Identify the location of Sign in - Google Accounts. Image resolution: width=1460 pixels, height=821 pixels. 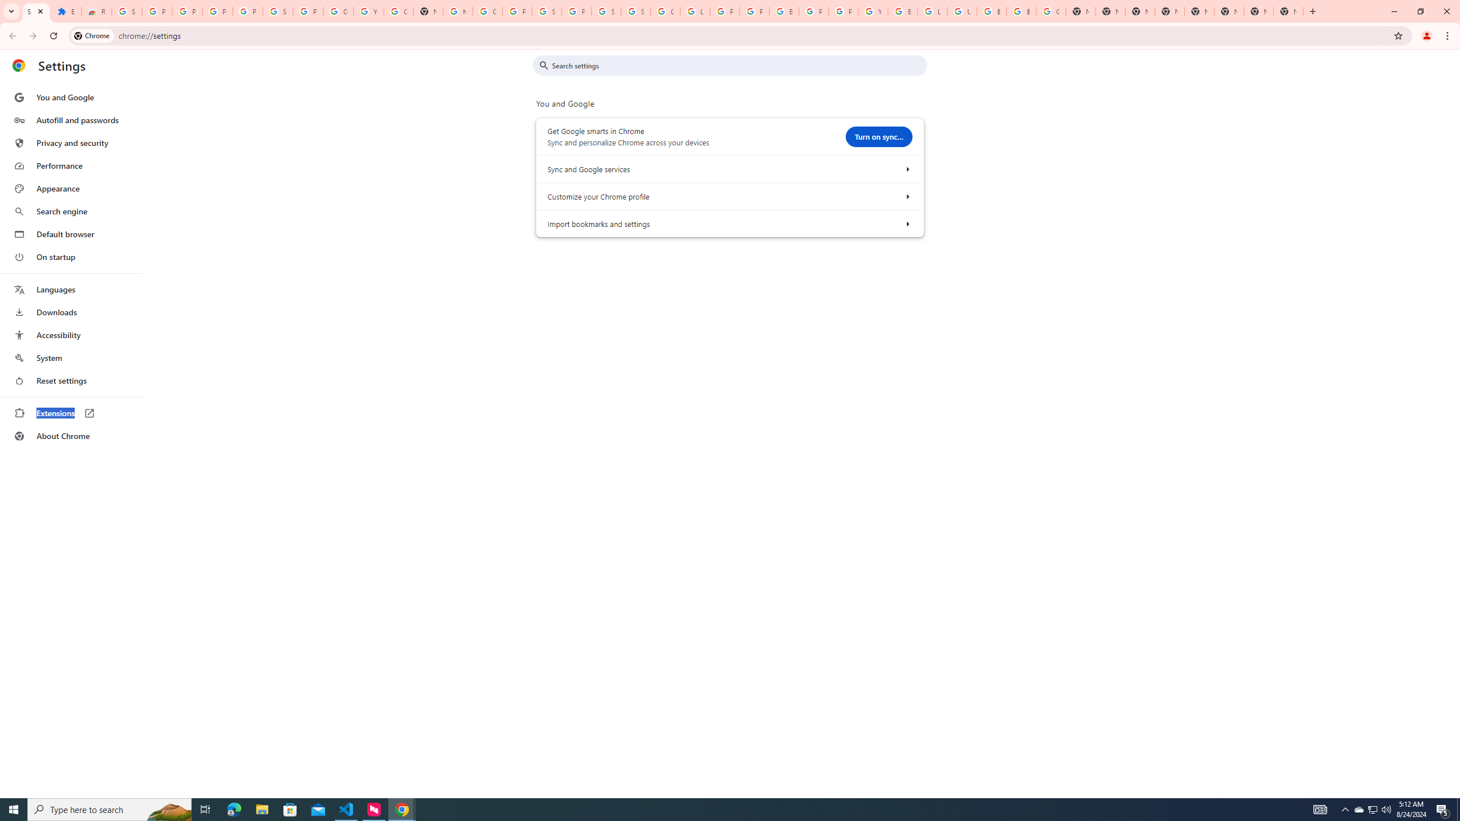
(607, 11).